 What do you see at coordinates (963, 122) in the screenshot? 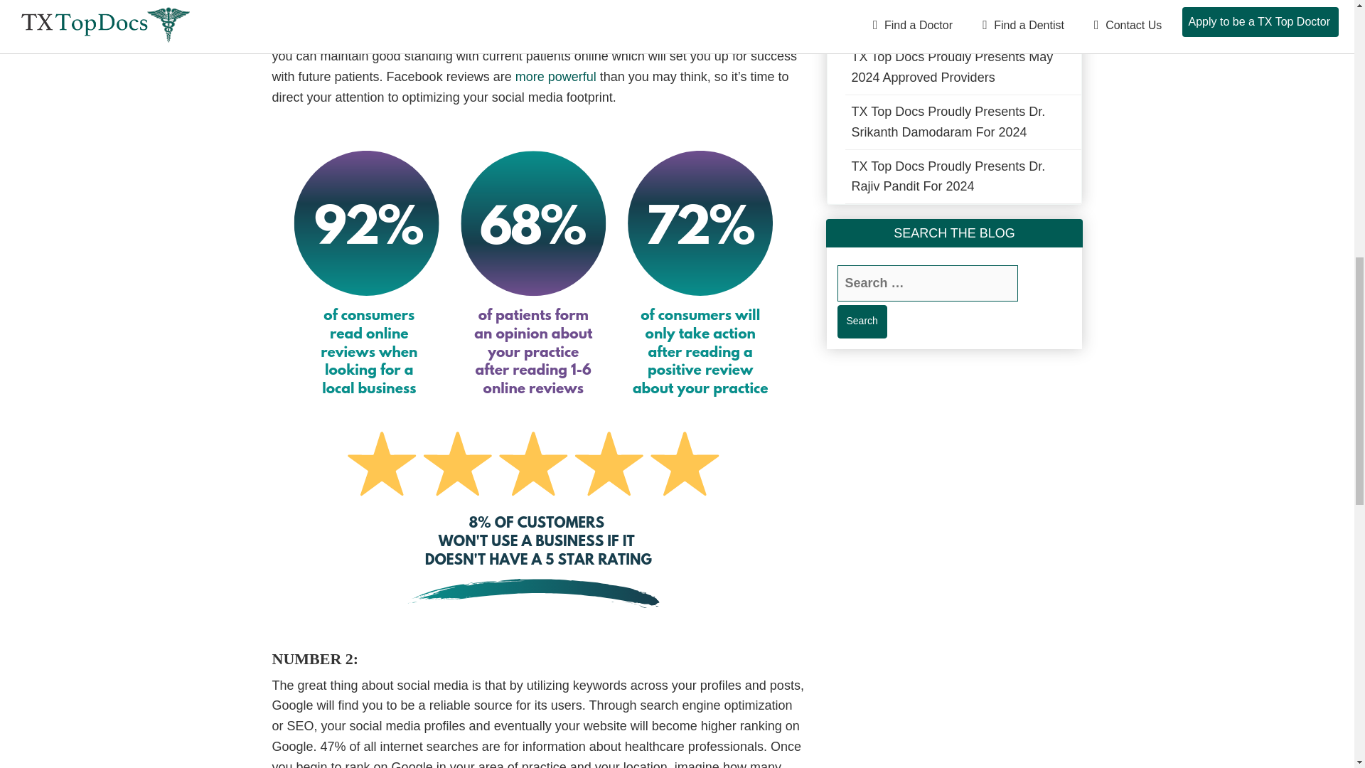
I see `TX Top Docs Proudly Presents Dr. Srikanth Damodaram For 2024` at bounding box center [963, 122].